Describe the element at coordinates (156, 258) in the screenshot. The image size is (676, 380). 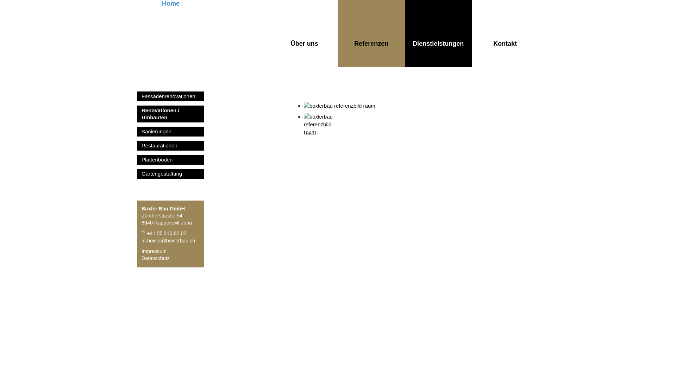
I see `Datenschutz` at that location.